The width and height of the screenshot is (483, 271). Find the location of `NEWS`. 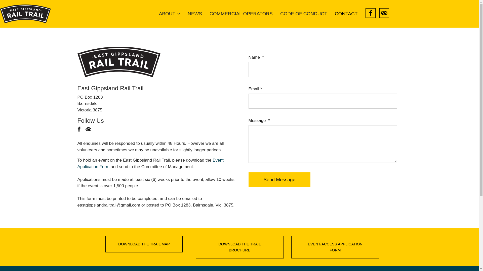

NEWS is located at coordinates (195, 14).